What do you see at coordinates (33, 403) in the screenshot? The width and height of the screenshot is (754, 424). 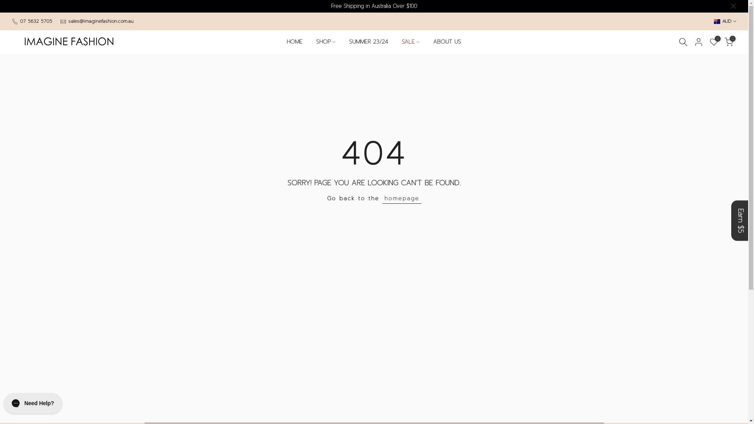 I see `Gorgias live chat messenger` at bounding box center [33, 403].